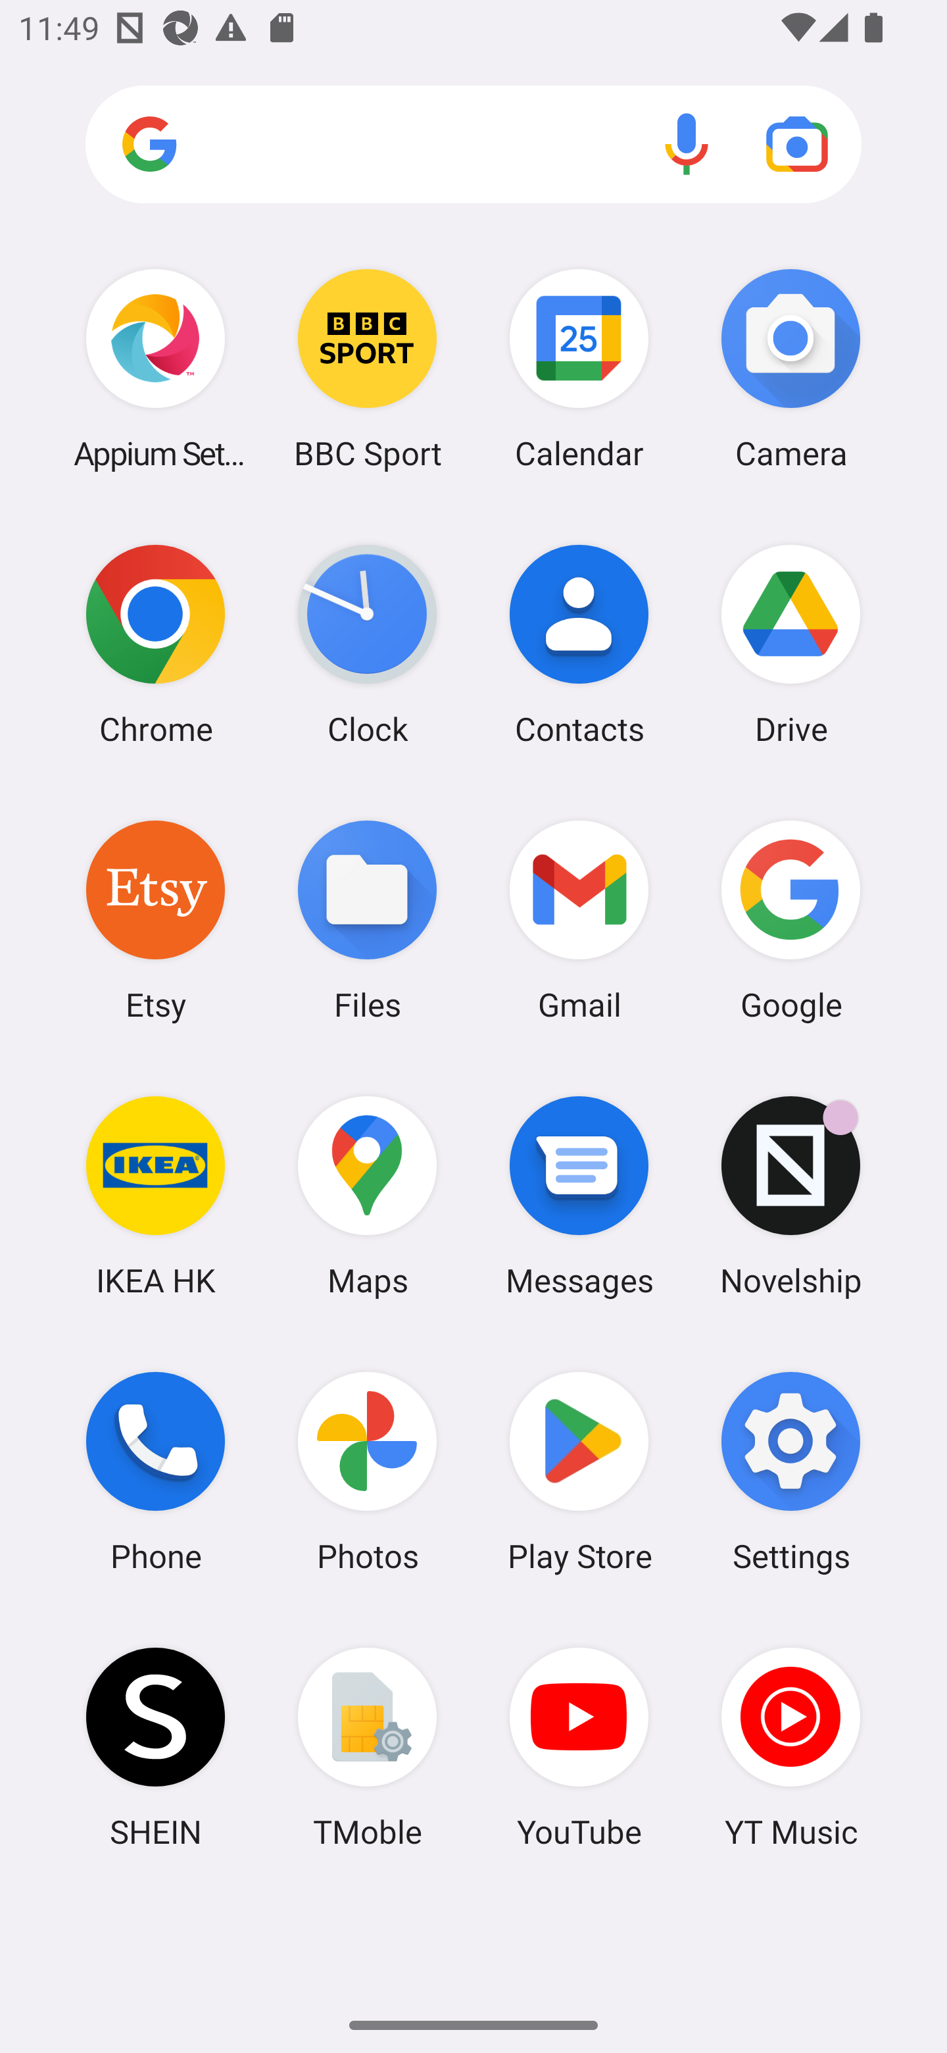 This screenshot has width=947, height=2053. Describe the element at coordinates (579, 644) in the screenshot. I see `Contacts` at that location.